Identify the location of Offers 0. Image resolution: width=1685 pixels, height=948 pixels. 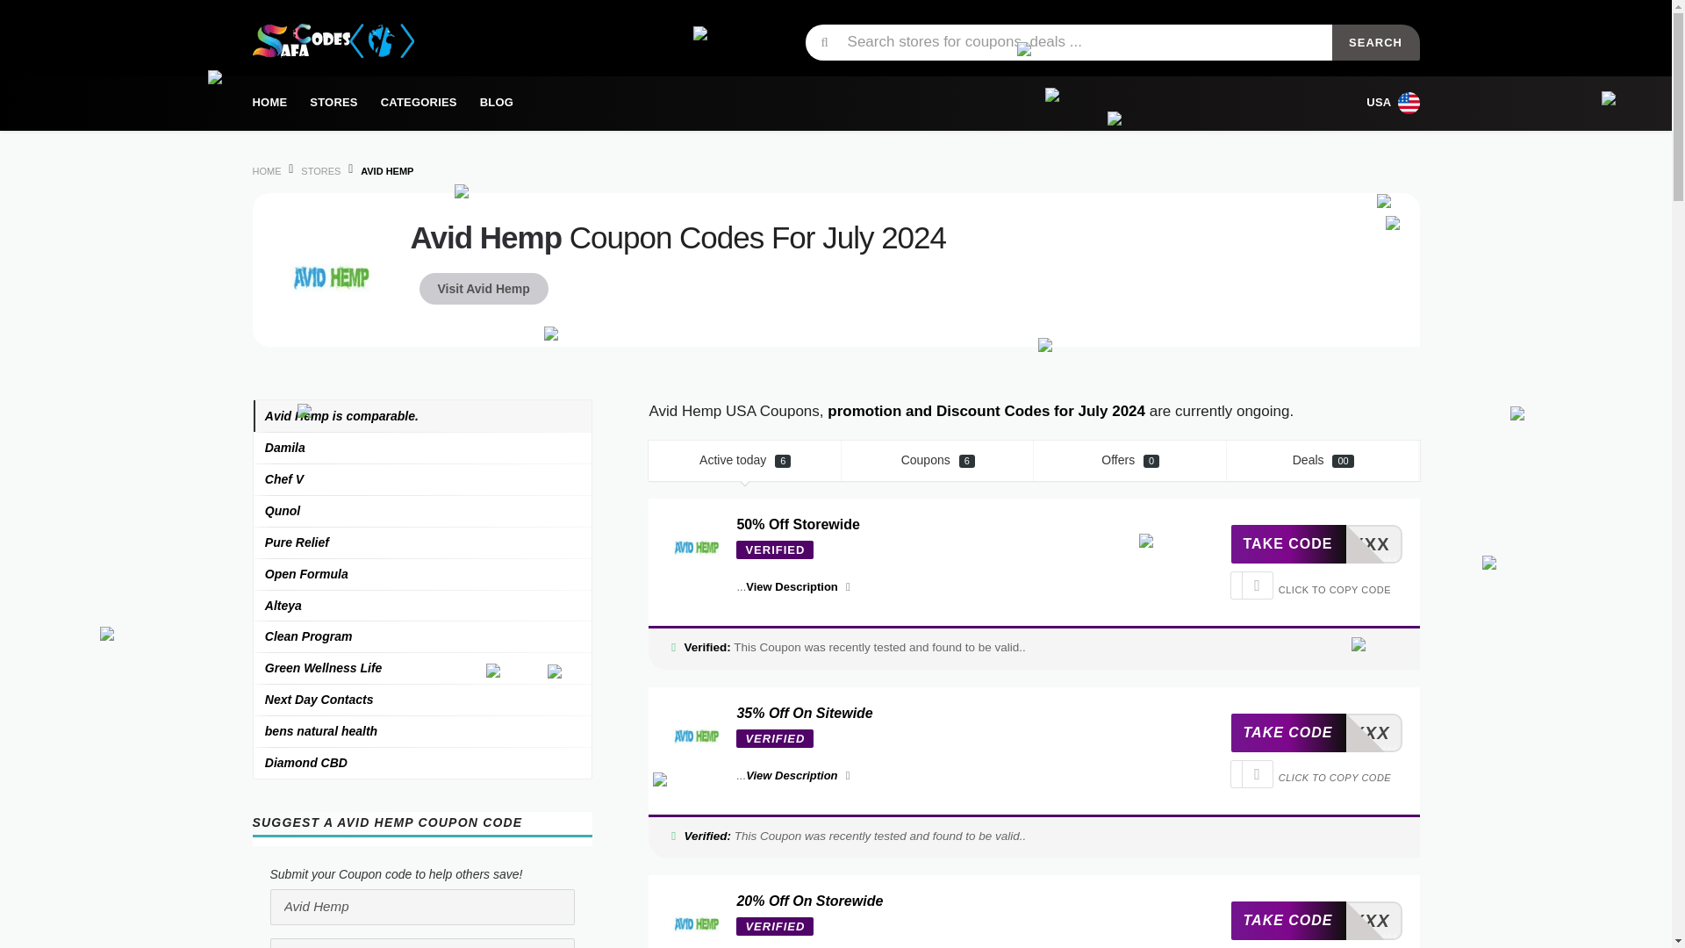
(1130, 460).